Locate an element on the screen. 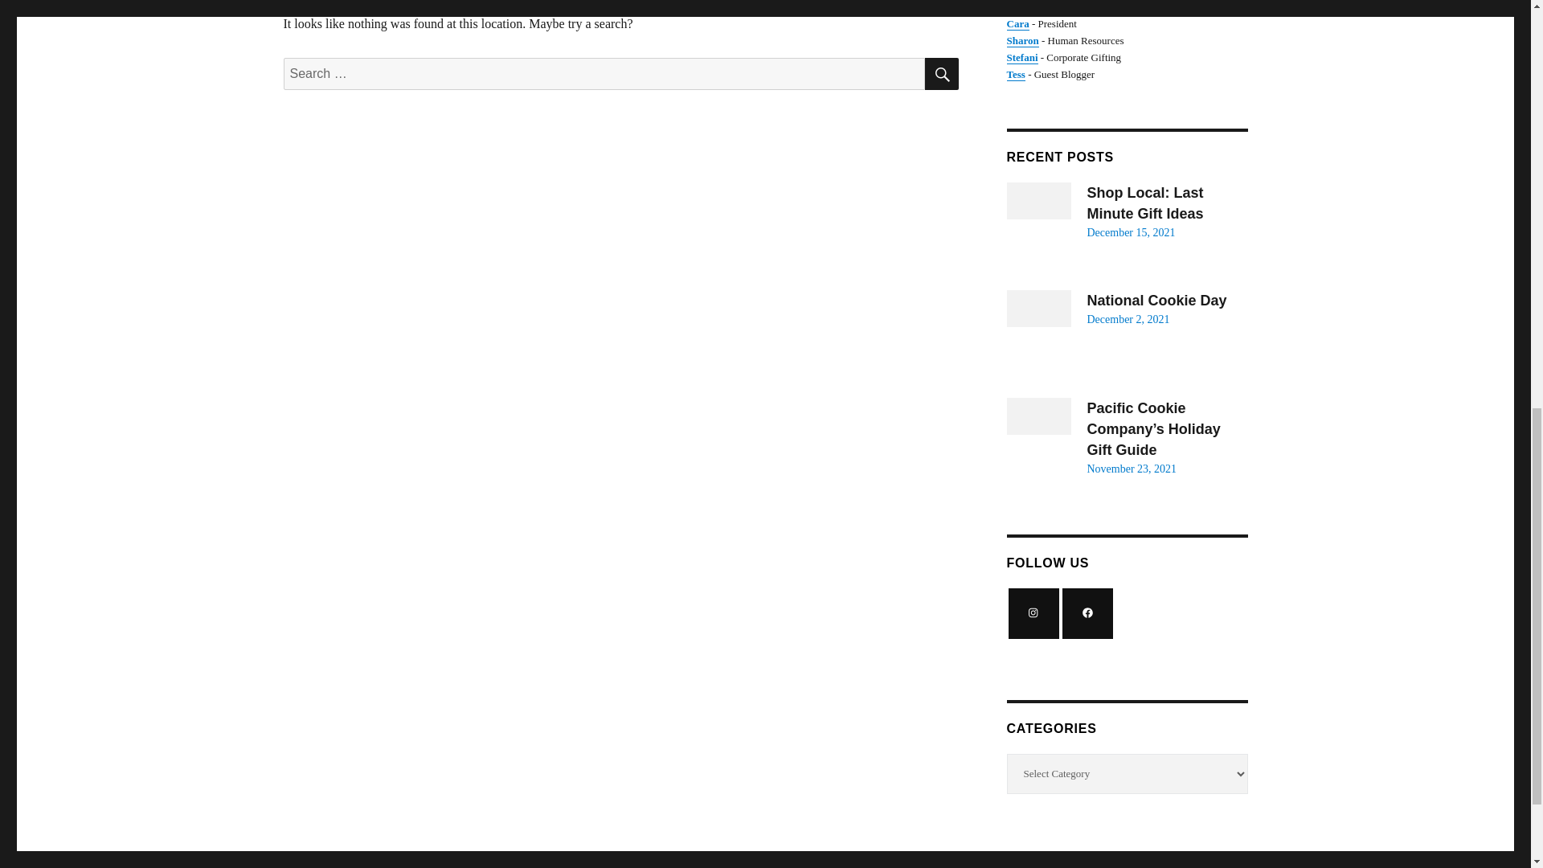 This screenshot has width=1543, height=868. Shop Local: Last Minute Gift Ideas is located at coordinates (1144, 203).